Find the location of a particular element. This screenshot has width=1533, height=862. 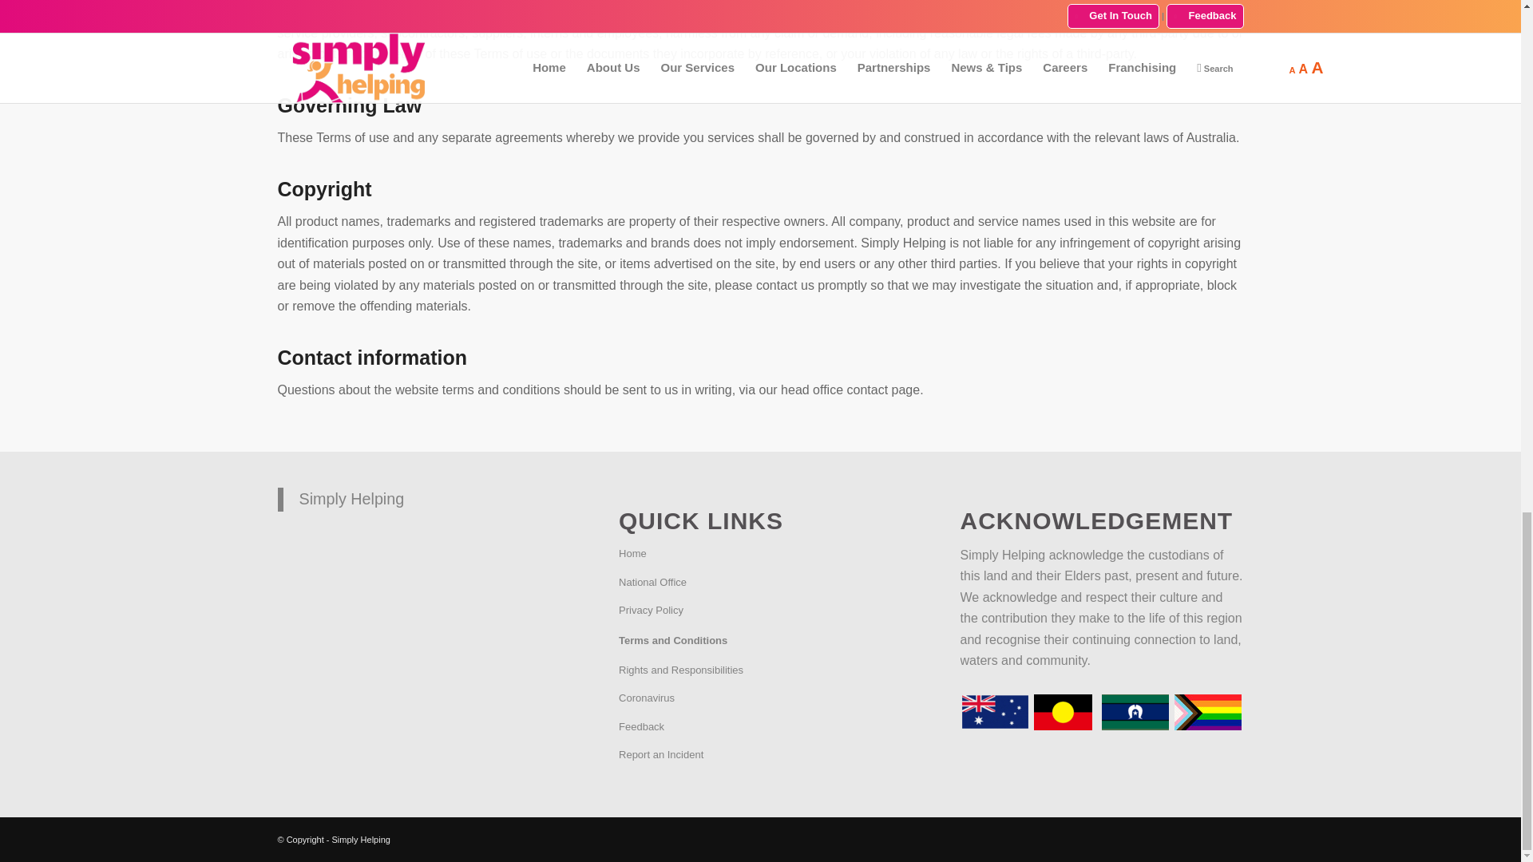

Simply Helping is located at coordinates (351, 499).